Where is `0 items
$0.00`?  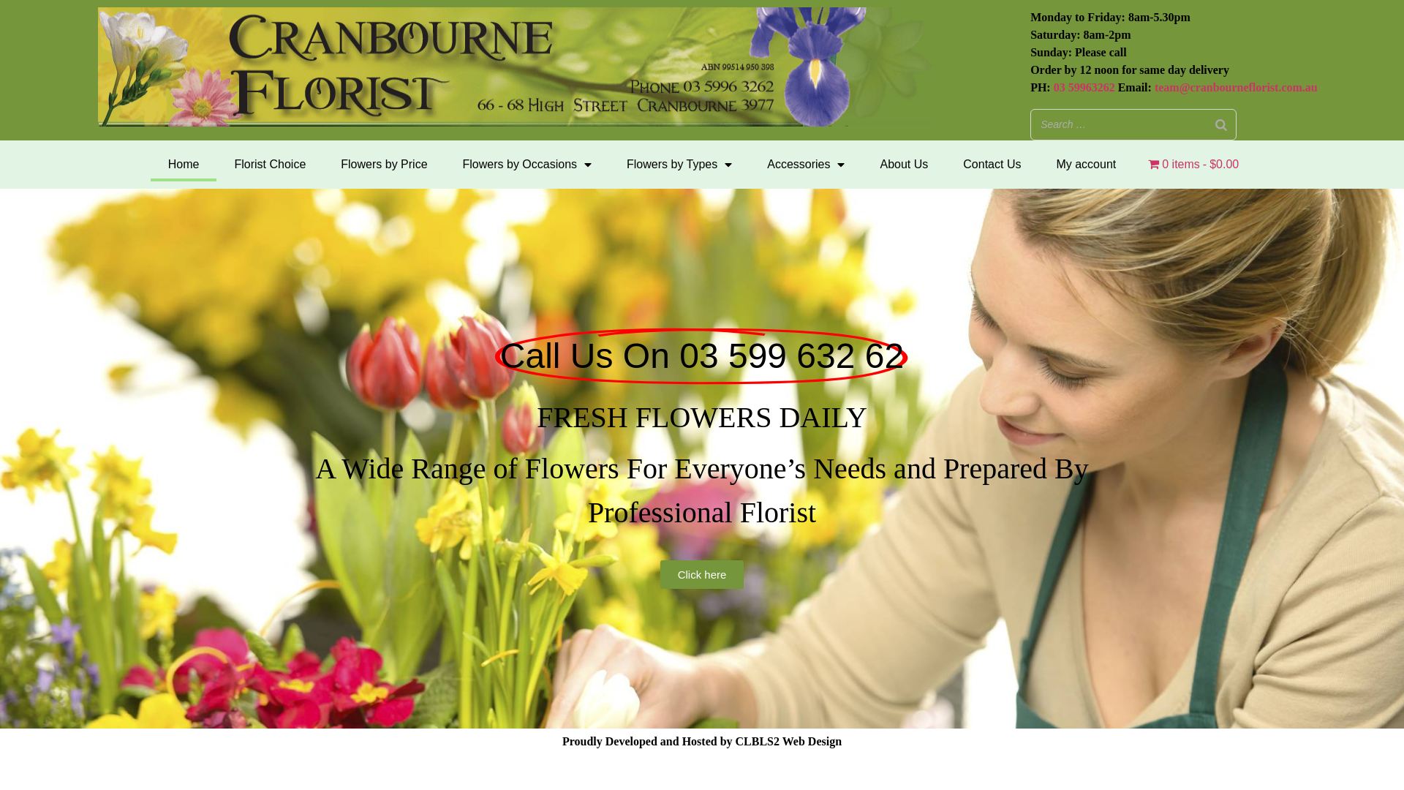 0 items
$0.00 is located at coordinates (1193, 165).